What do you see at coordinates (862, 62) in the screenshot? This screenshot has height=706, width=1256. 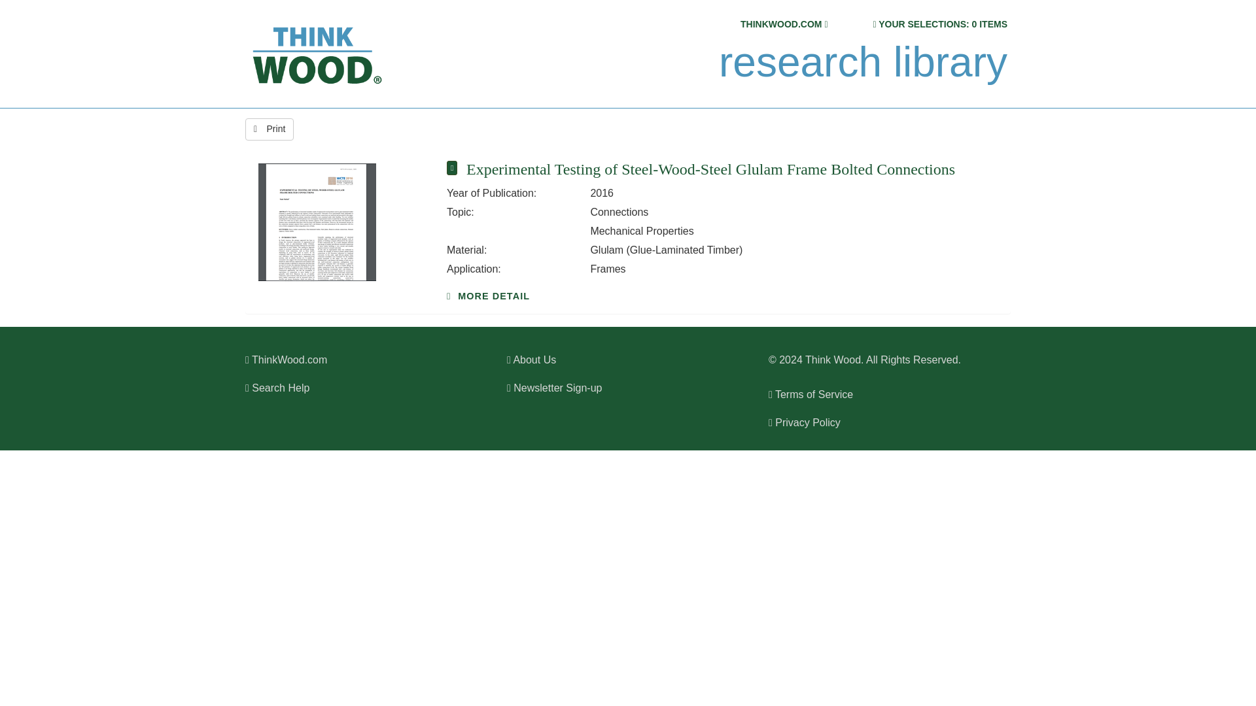 I see `research library` at bounding box center [862, 62].